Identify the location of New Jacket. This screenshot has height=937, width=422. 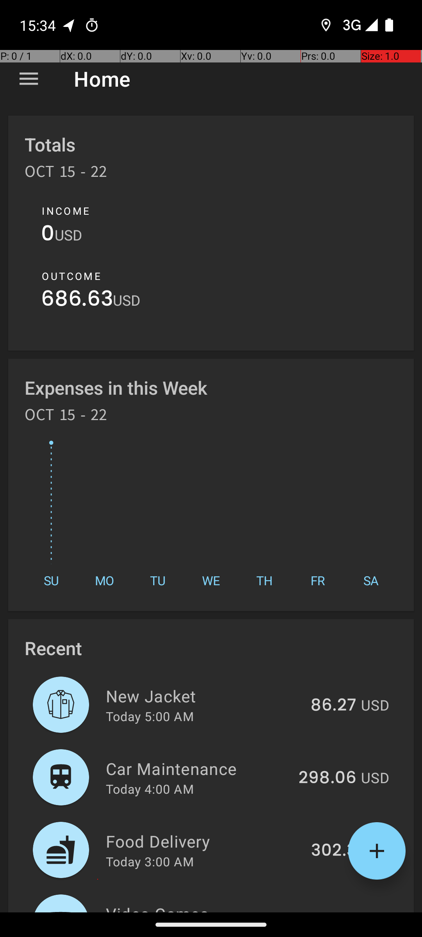
(204, 696).